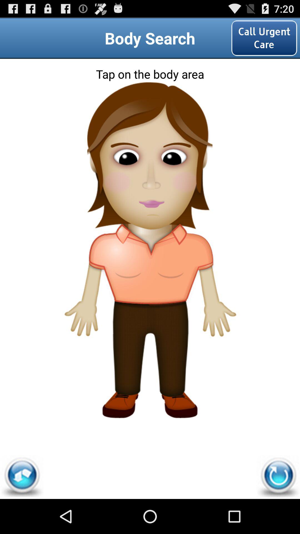 The image size is (300, 534). What do you see at coordinates (150, 106) in the screenshot?
I see `head` at bounding box center [150, 106].